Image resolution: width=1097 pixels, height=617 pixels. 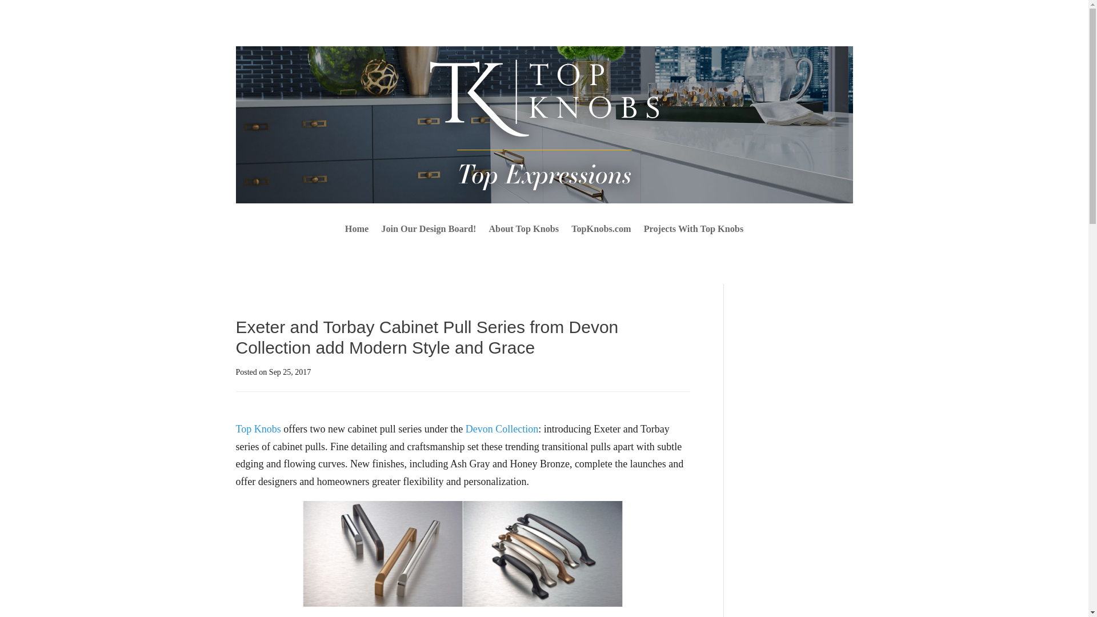 What do you see at coordinates (357, 231) in the screenshot?
I see `Home` at bounding box center [357, 231].